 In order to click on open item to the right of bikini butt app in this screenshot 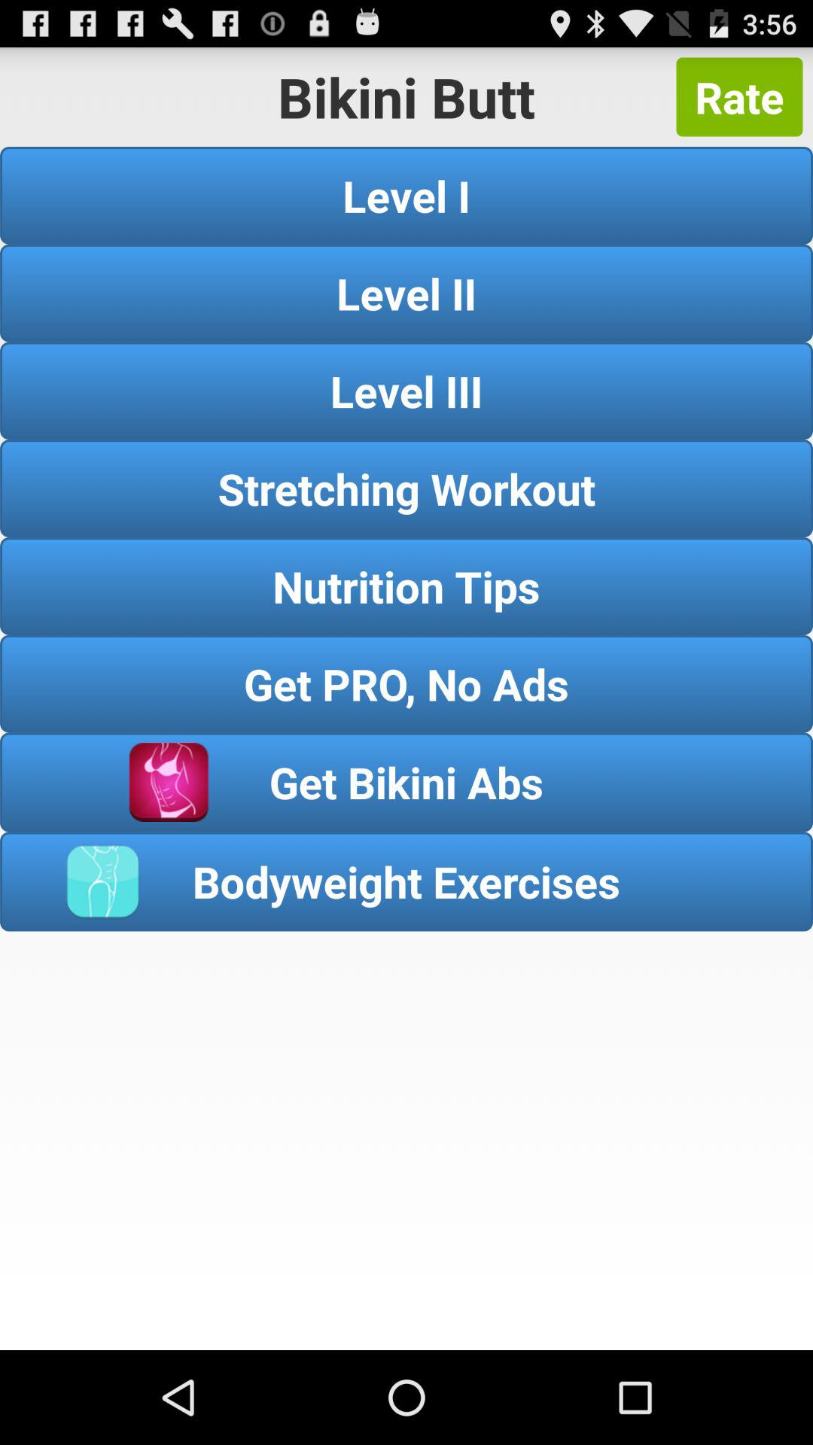, I will do `click(739, 96)`.